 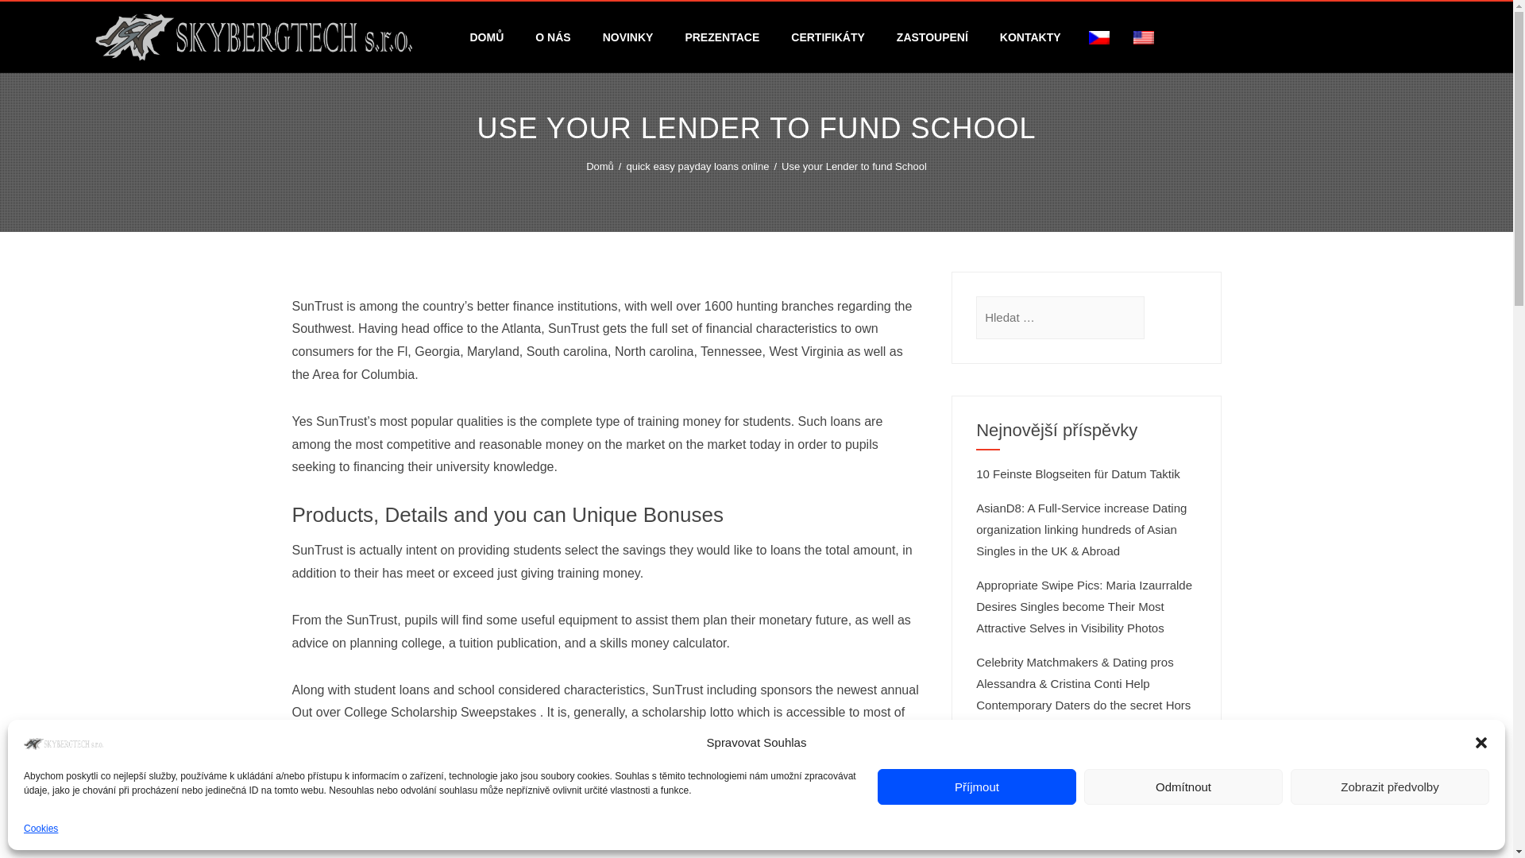 What do you see at coordinates (697, 166) in the screenshot?
I see `quick easy payday loans online` at bounding box center [697, 166].